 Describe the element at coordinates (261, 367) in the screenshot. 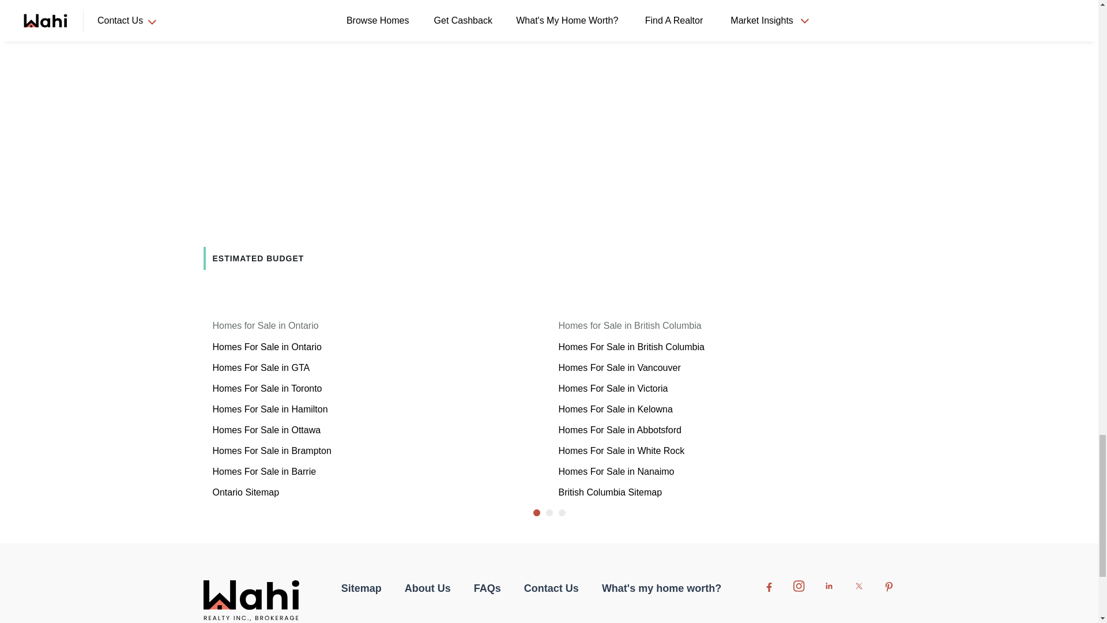

I see `Homes For Sale in GTA` at that location.